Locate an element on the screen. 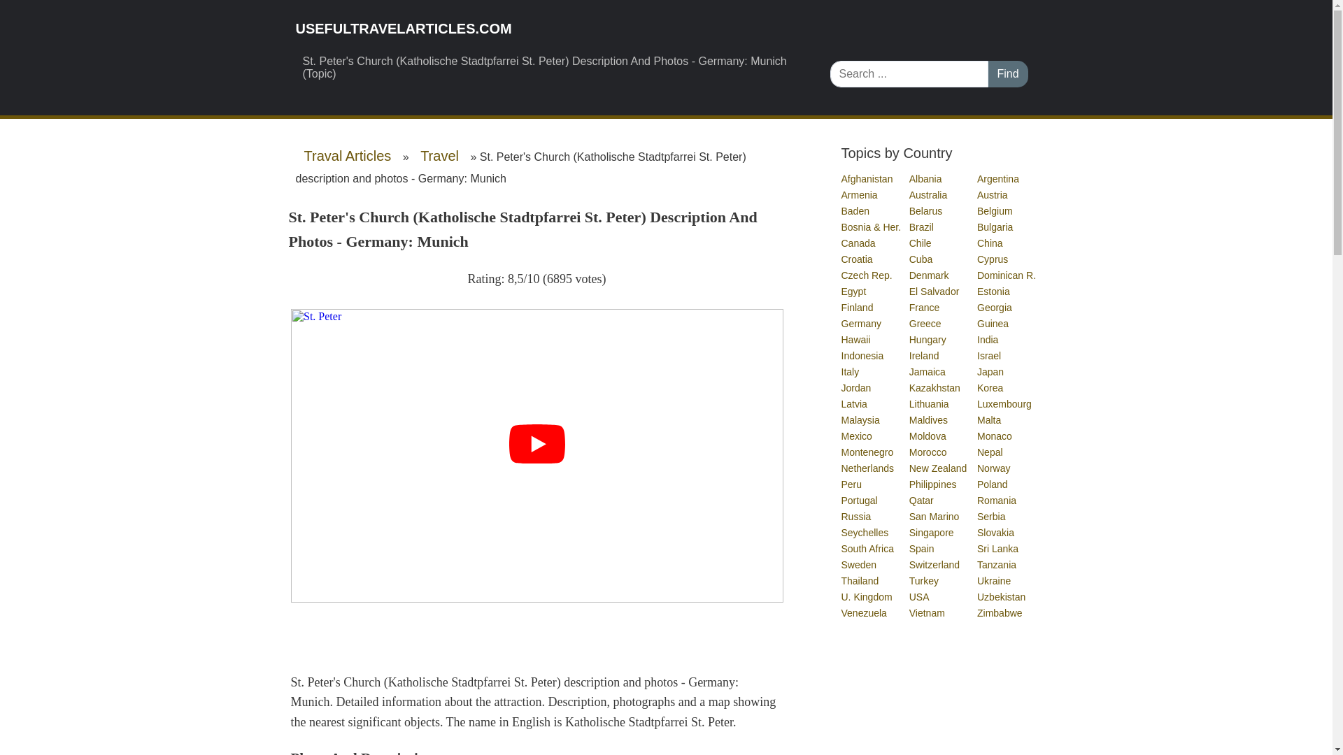  Greece is located at coordinates (925, 323).